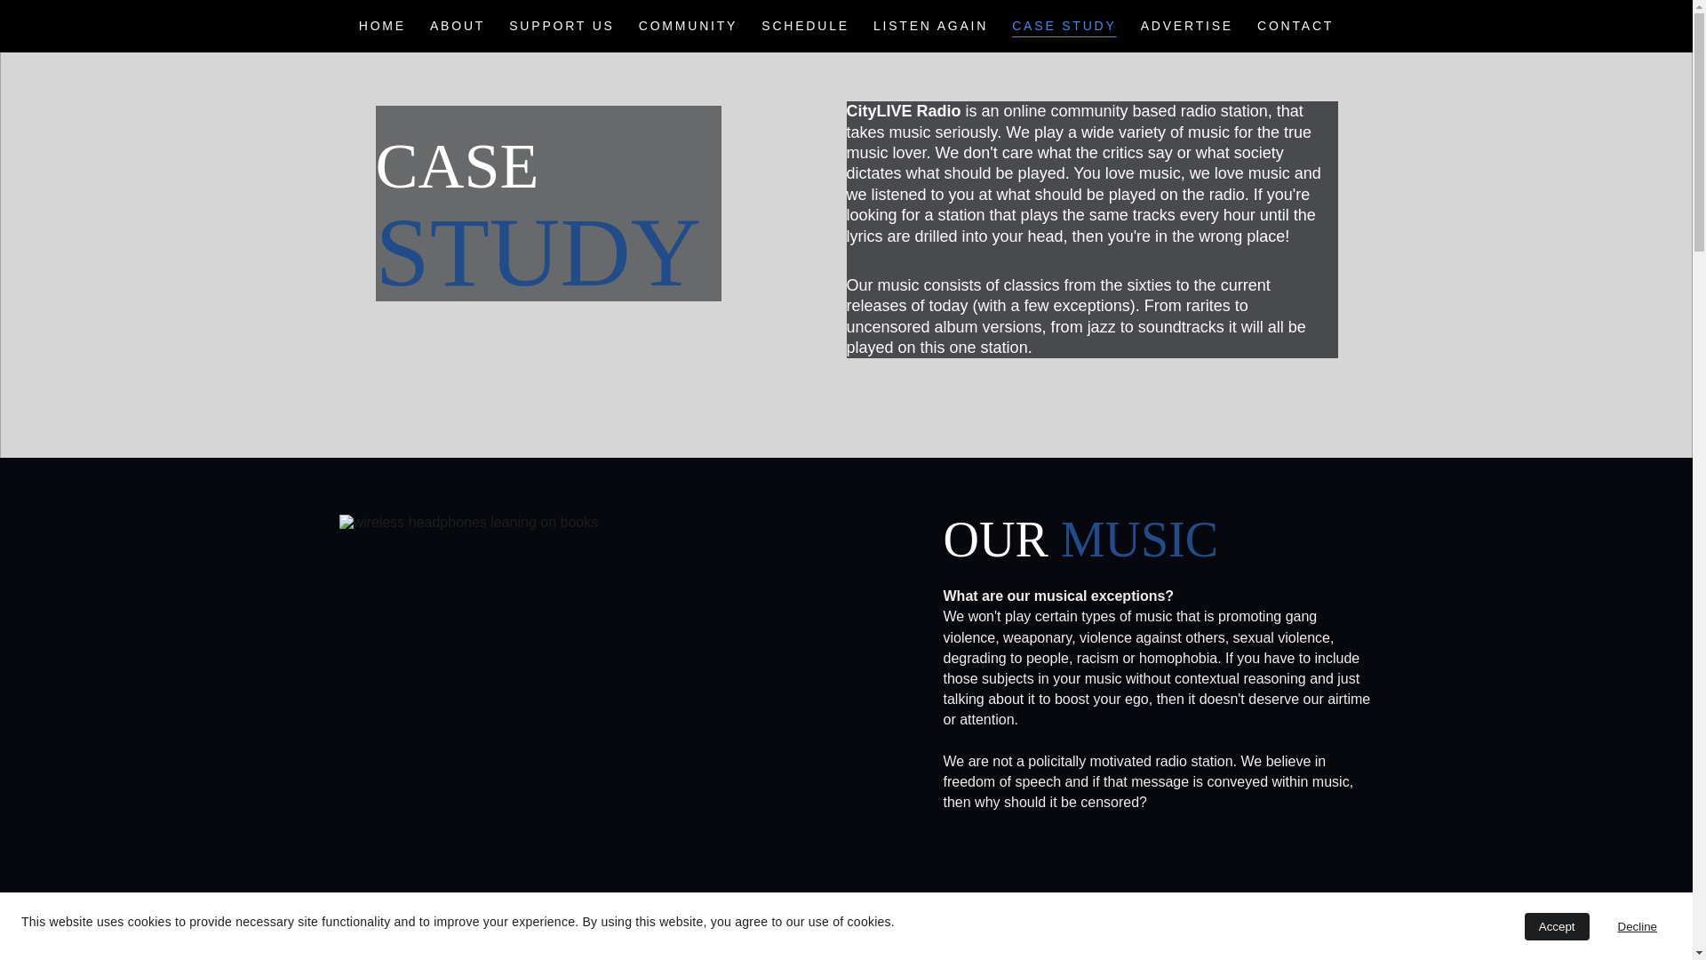 This screenshot has height=960, width=1706. Describe the element at coordinates (1187, 27) in the screenshot. I see `ADVERTISE` at that location.